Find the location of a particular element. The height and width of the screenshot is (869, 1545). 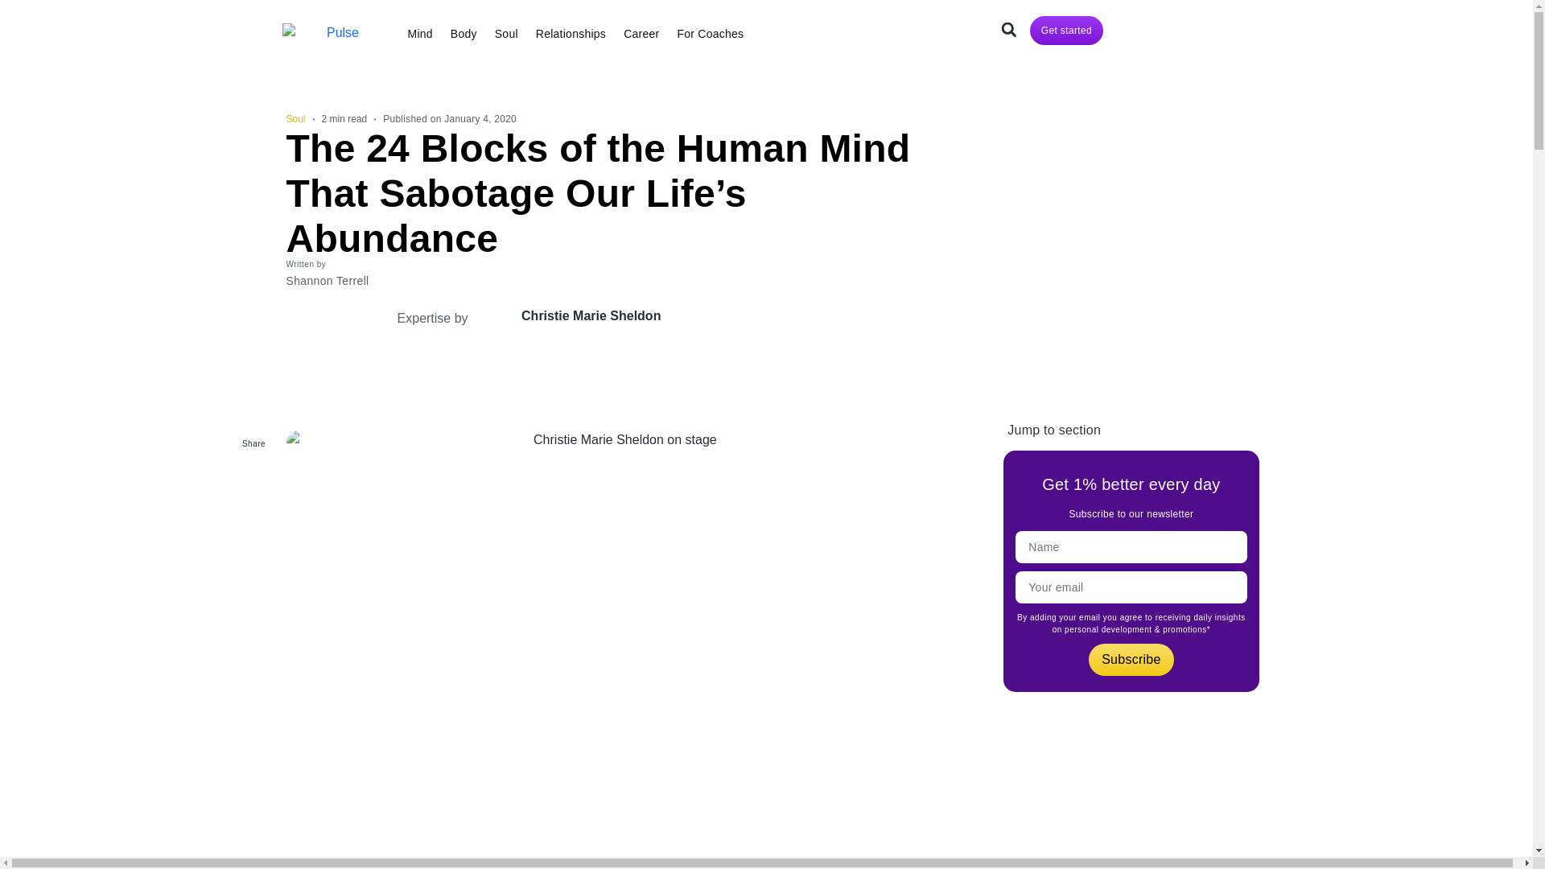

Body is located at coordinates (463, 34).